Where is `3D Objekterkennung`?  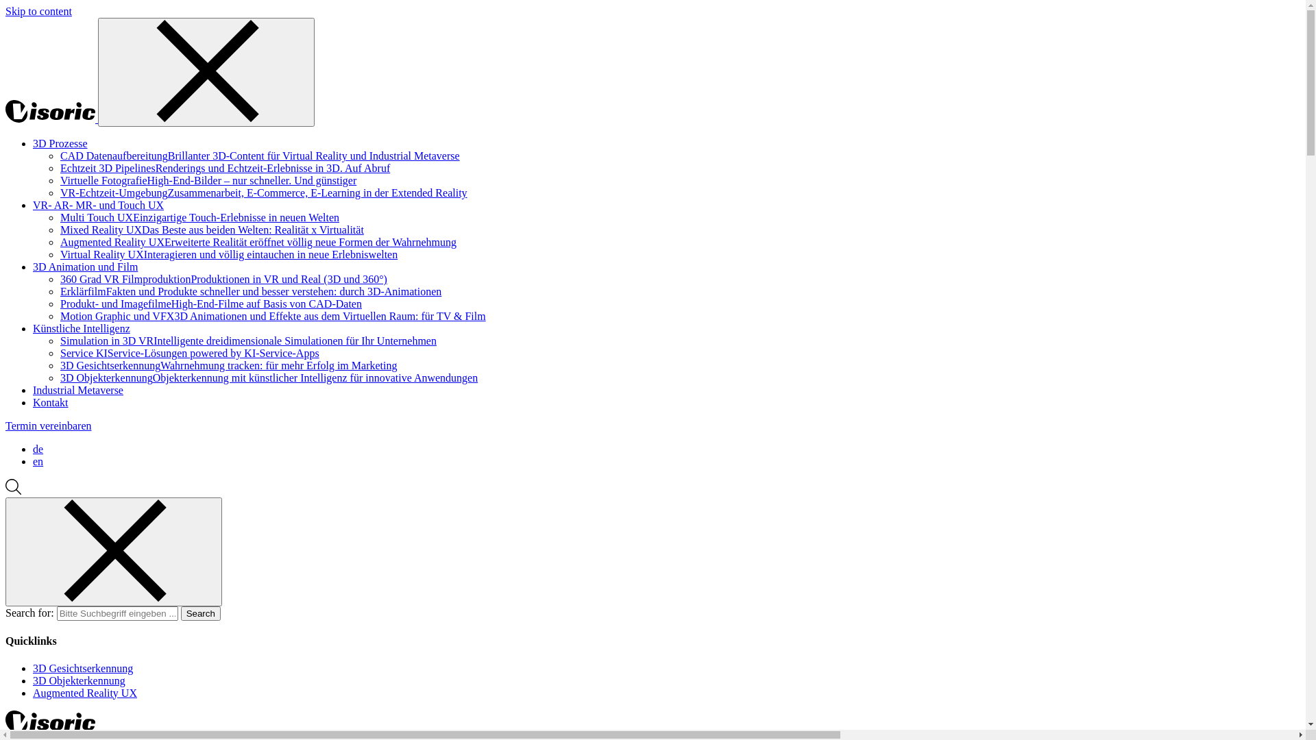 3D Objekterkennung is located at coordinates (80, 681).